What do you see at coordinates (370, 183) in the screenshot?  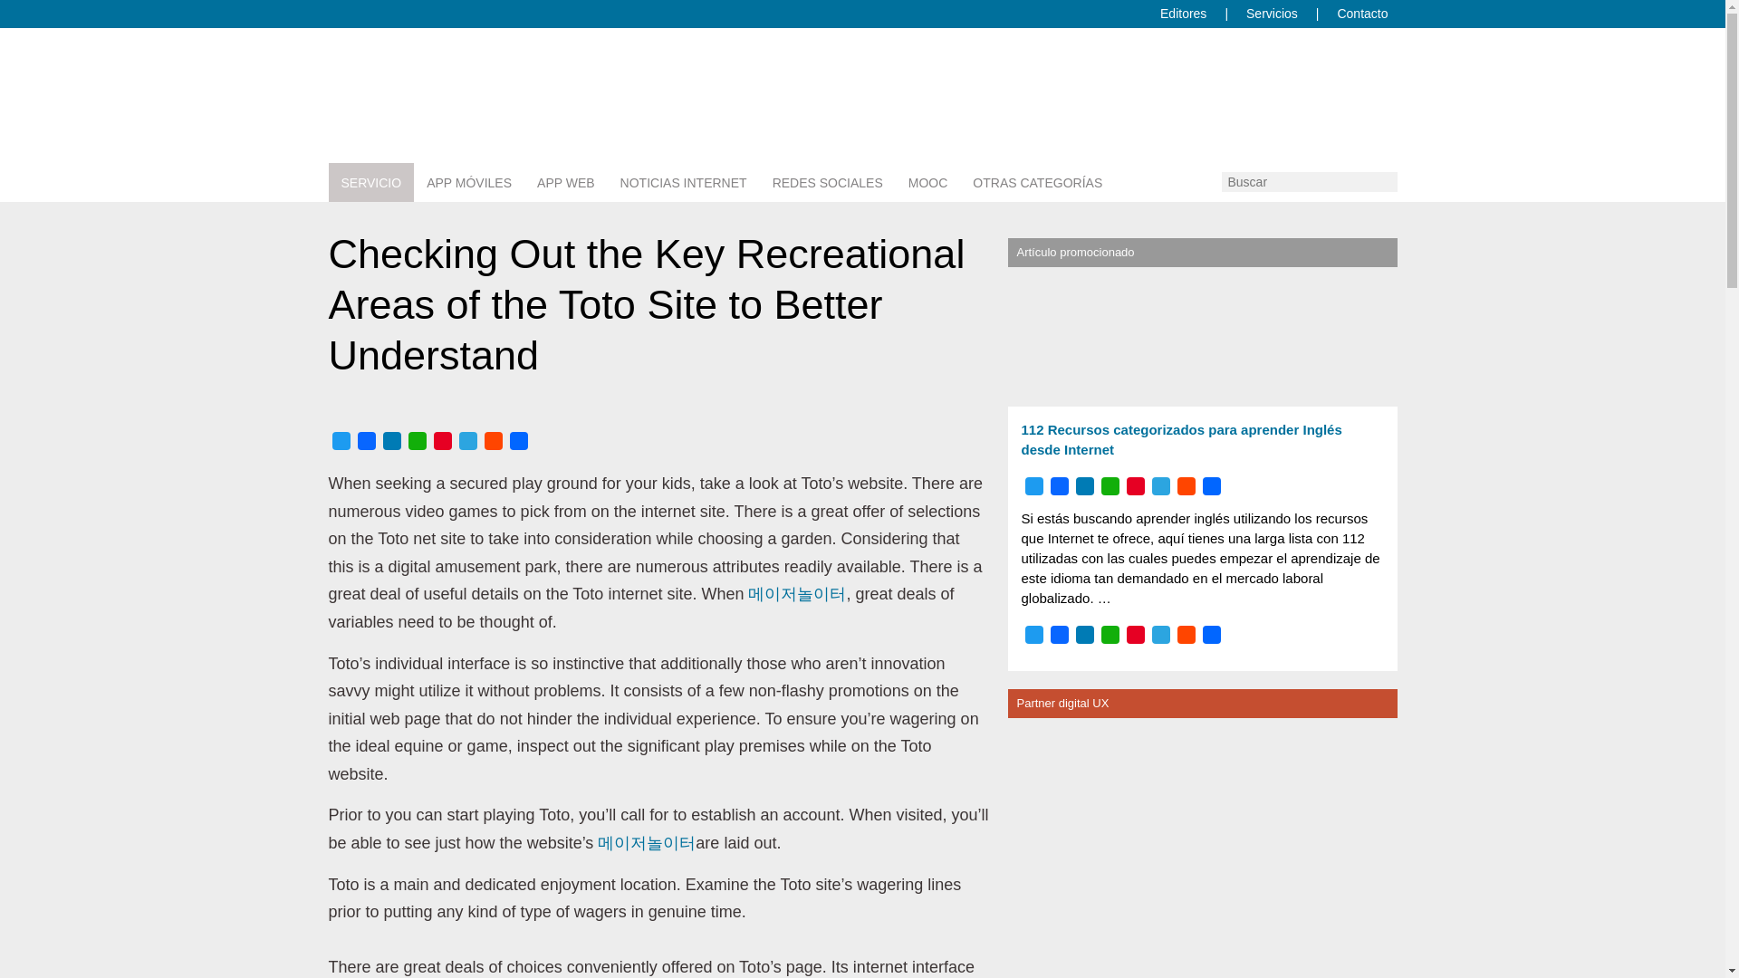 I see `SERVICIO` at bounding box center [370, 183].